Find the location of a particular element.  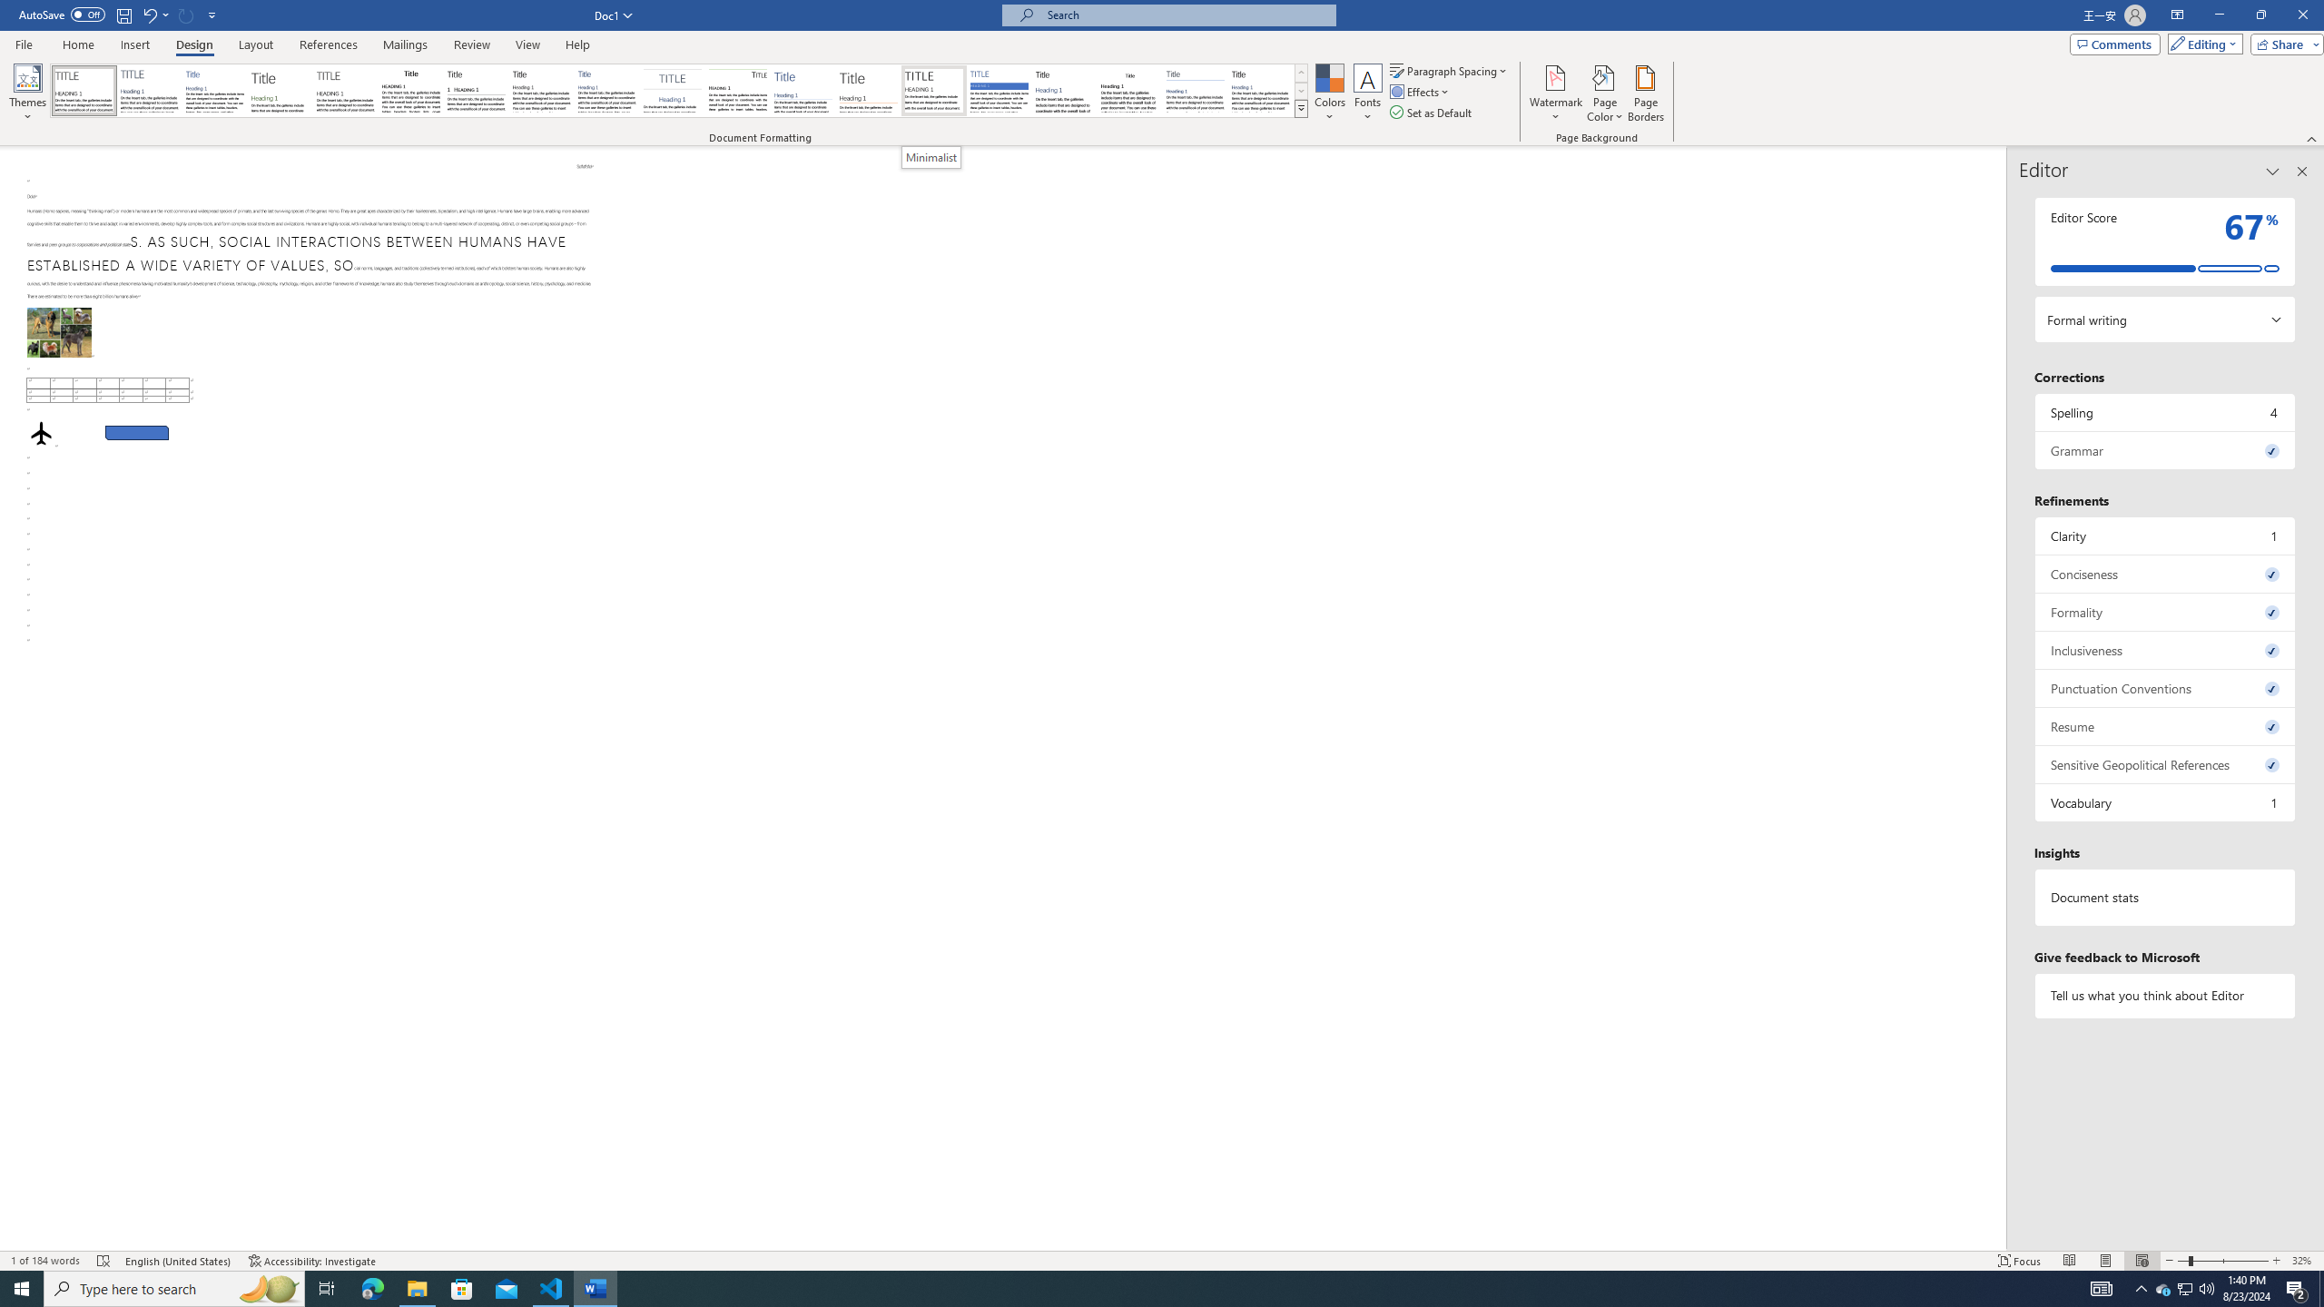

Casual is located at coordinates (606, 91).